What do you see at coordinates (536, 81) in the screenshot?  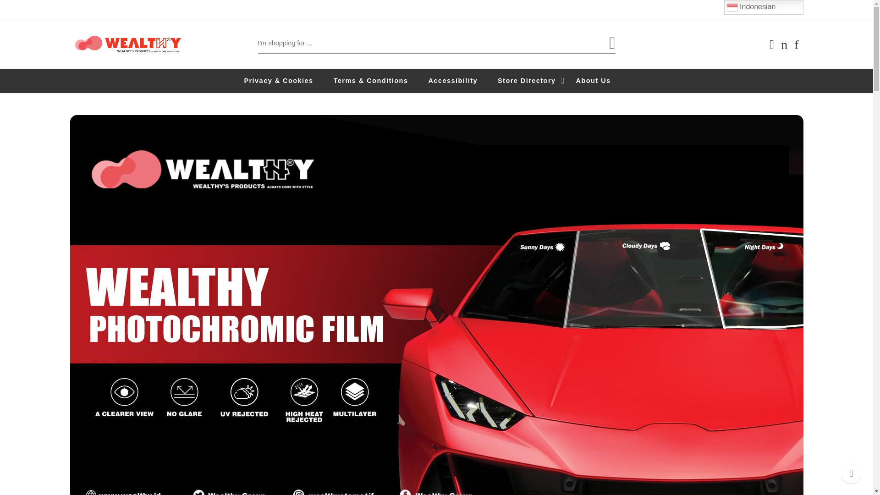 I see `Store Directory` at bounding box center [536, 81].